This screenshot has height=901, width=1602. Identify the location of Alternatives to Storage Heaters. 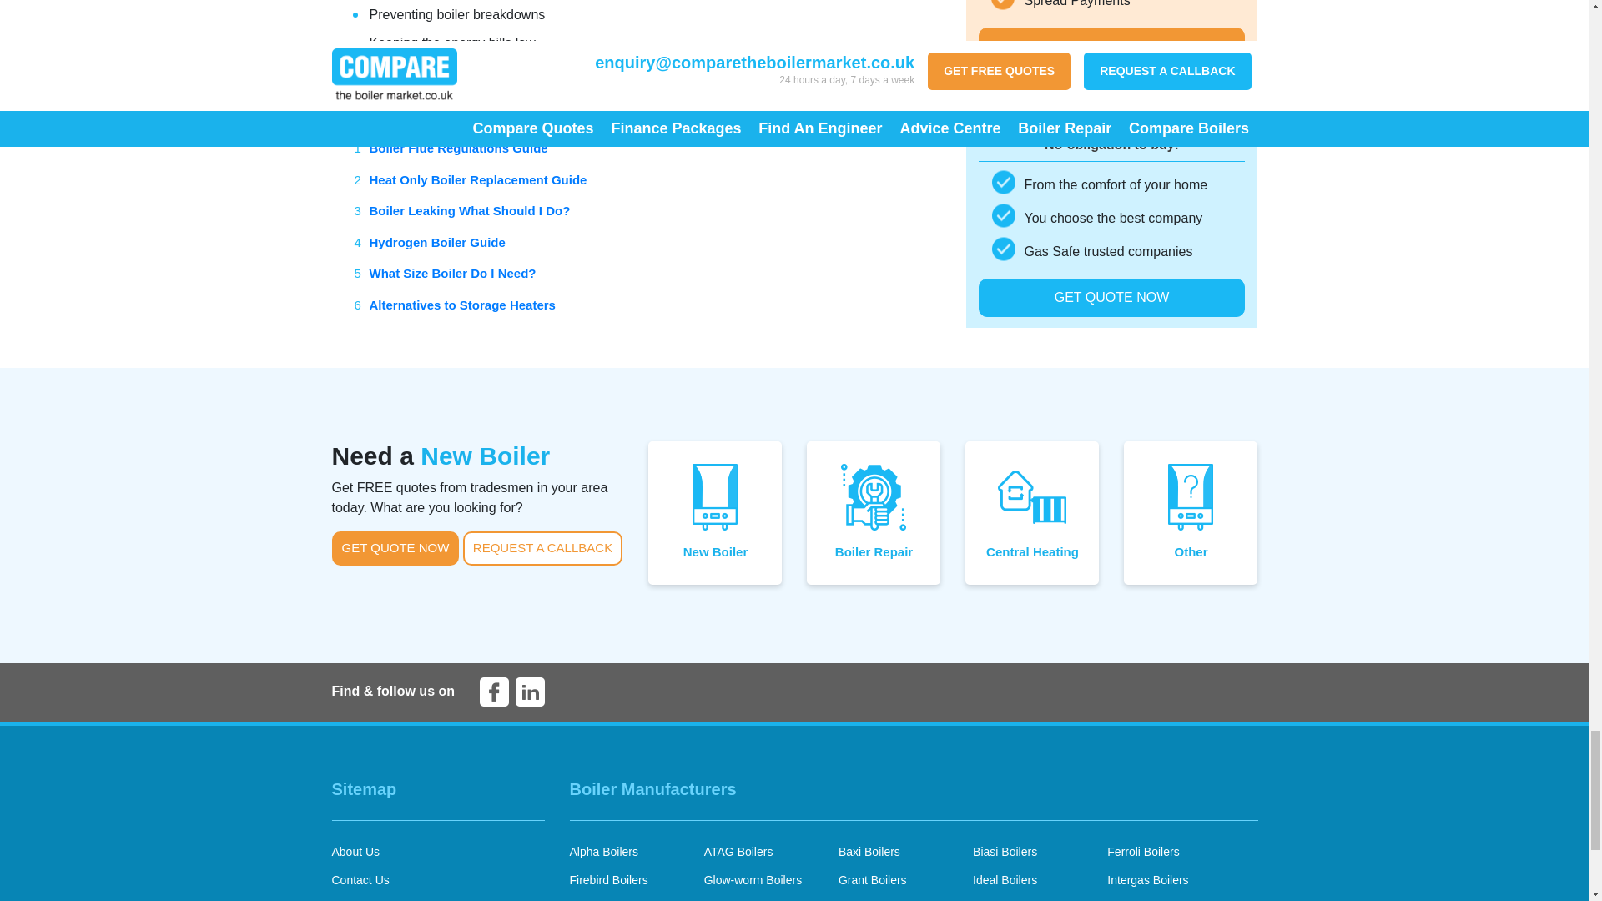
(461, 305).